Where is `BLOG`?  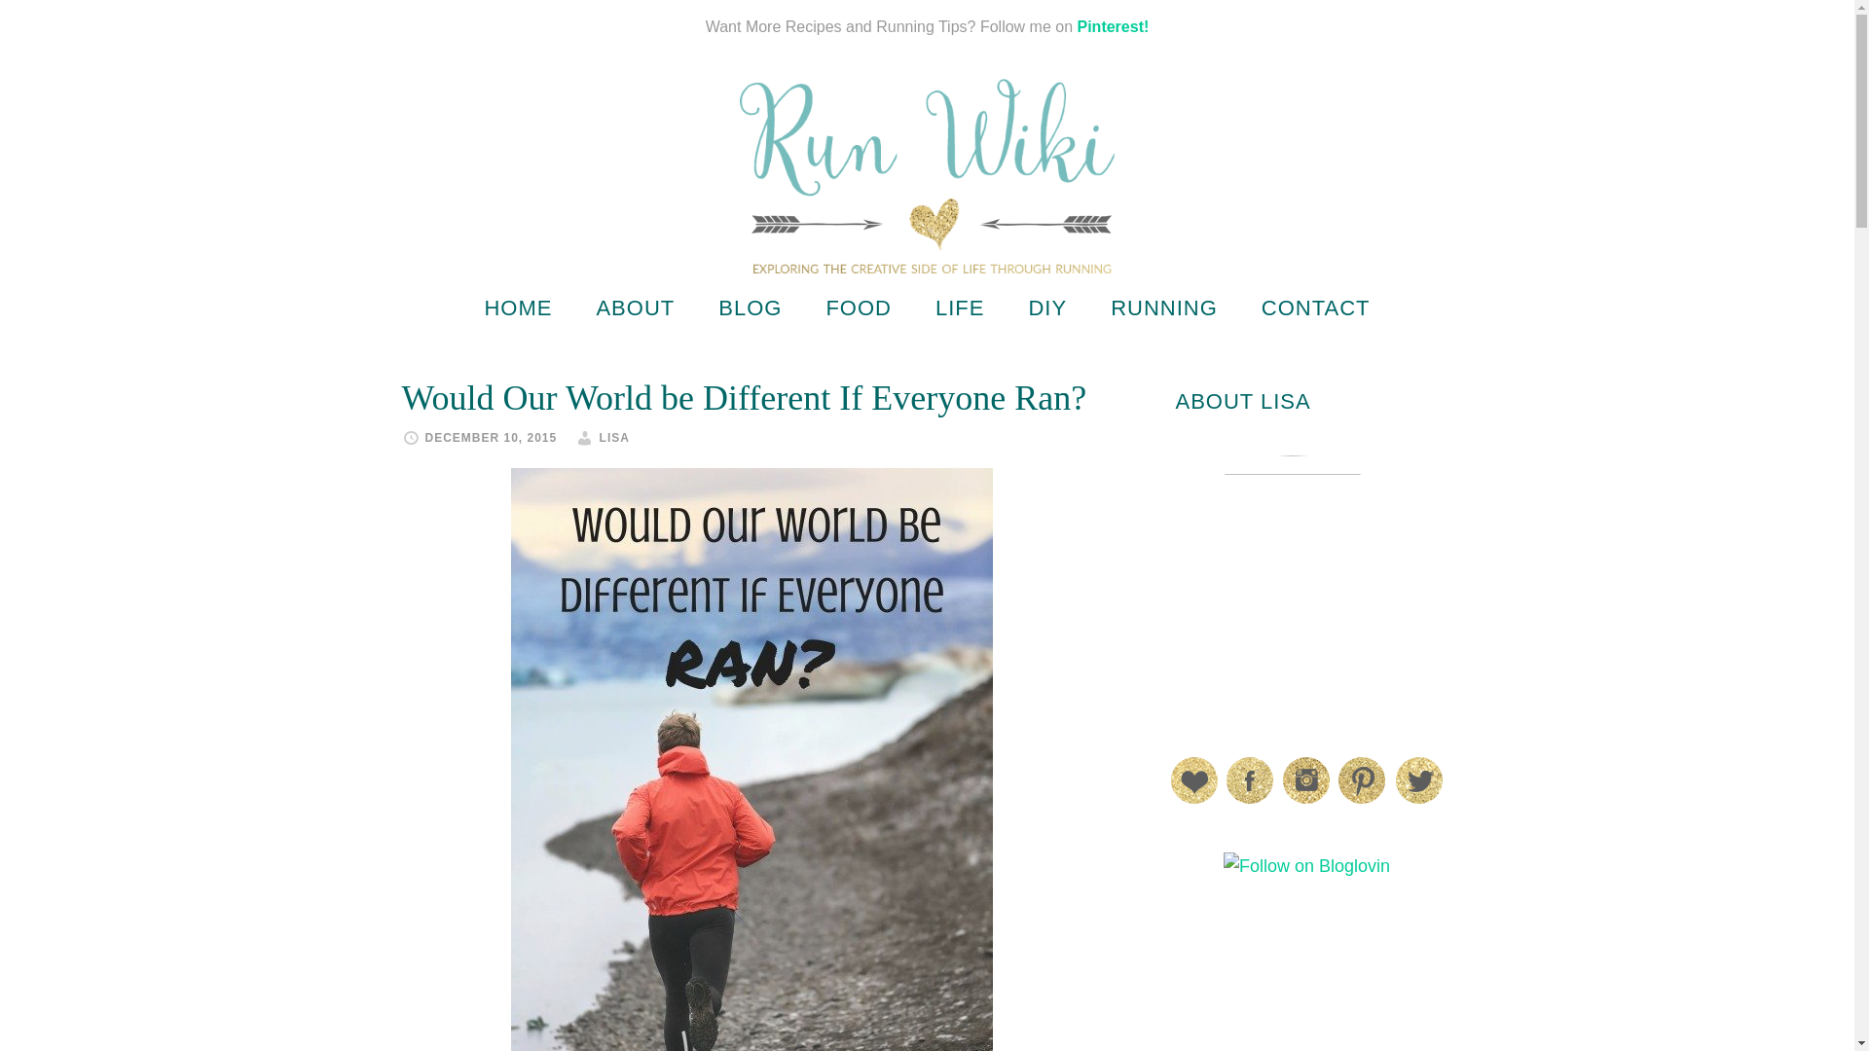 BLOG is located at coordinates (750, 308).